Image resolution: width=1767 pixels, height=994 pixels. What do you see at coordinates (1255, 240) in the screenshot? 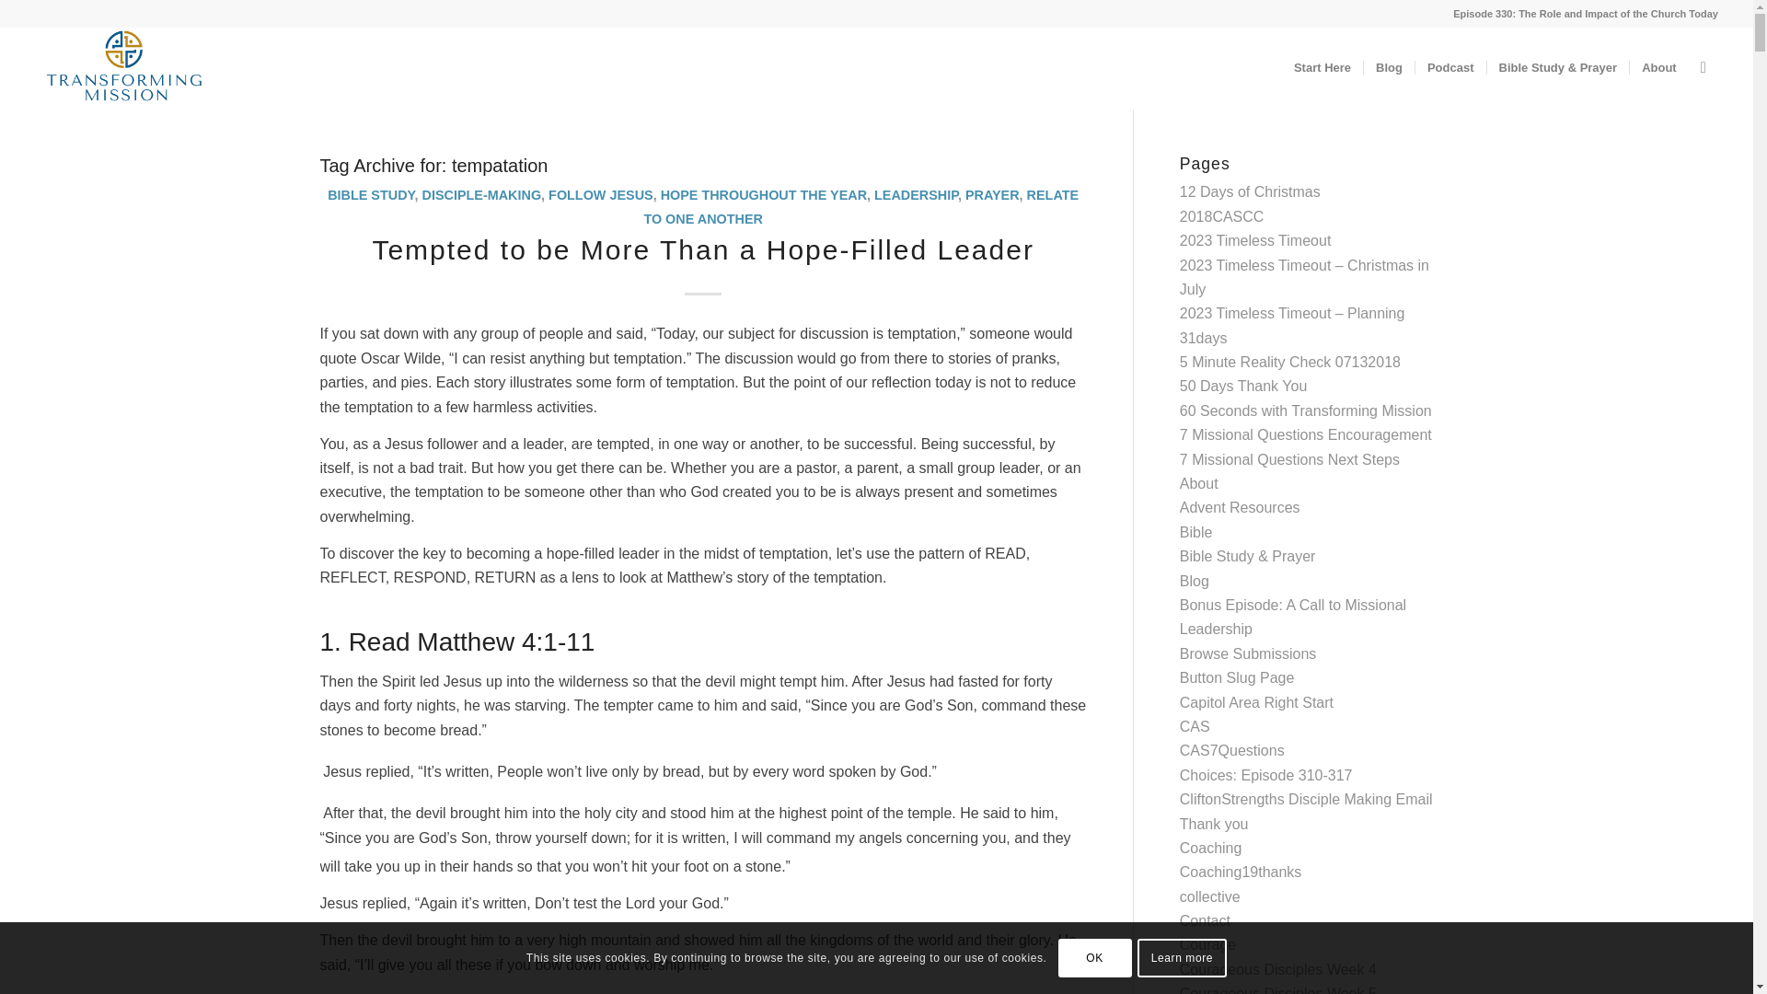
I see `2023 Timeless Timeout` at bounding box center [1255, 240].